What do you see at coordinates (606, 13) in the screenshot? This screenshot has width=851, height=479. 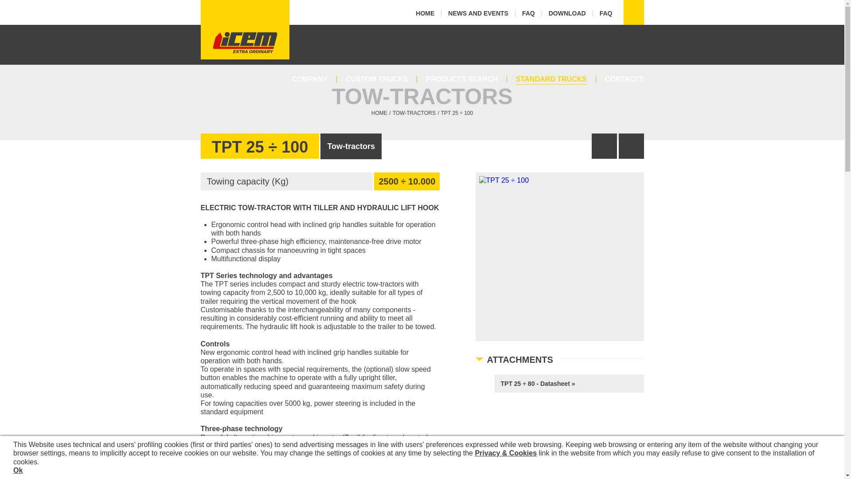 I see `Frequently asked questions` at bounding box center [606, 13].